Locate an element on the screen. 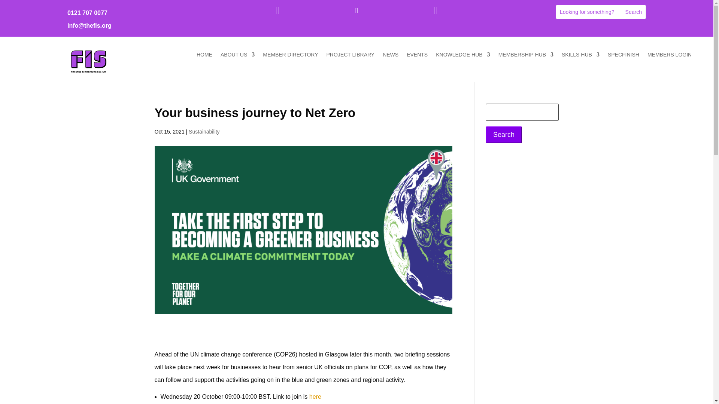 The height and width of the screenshot is (404, 719). NEWS is located at coordinates (390, 56).